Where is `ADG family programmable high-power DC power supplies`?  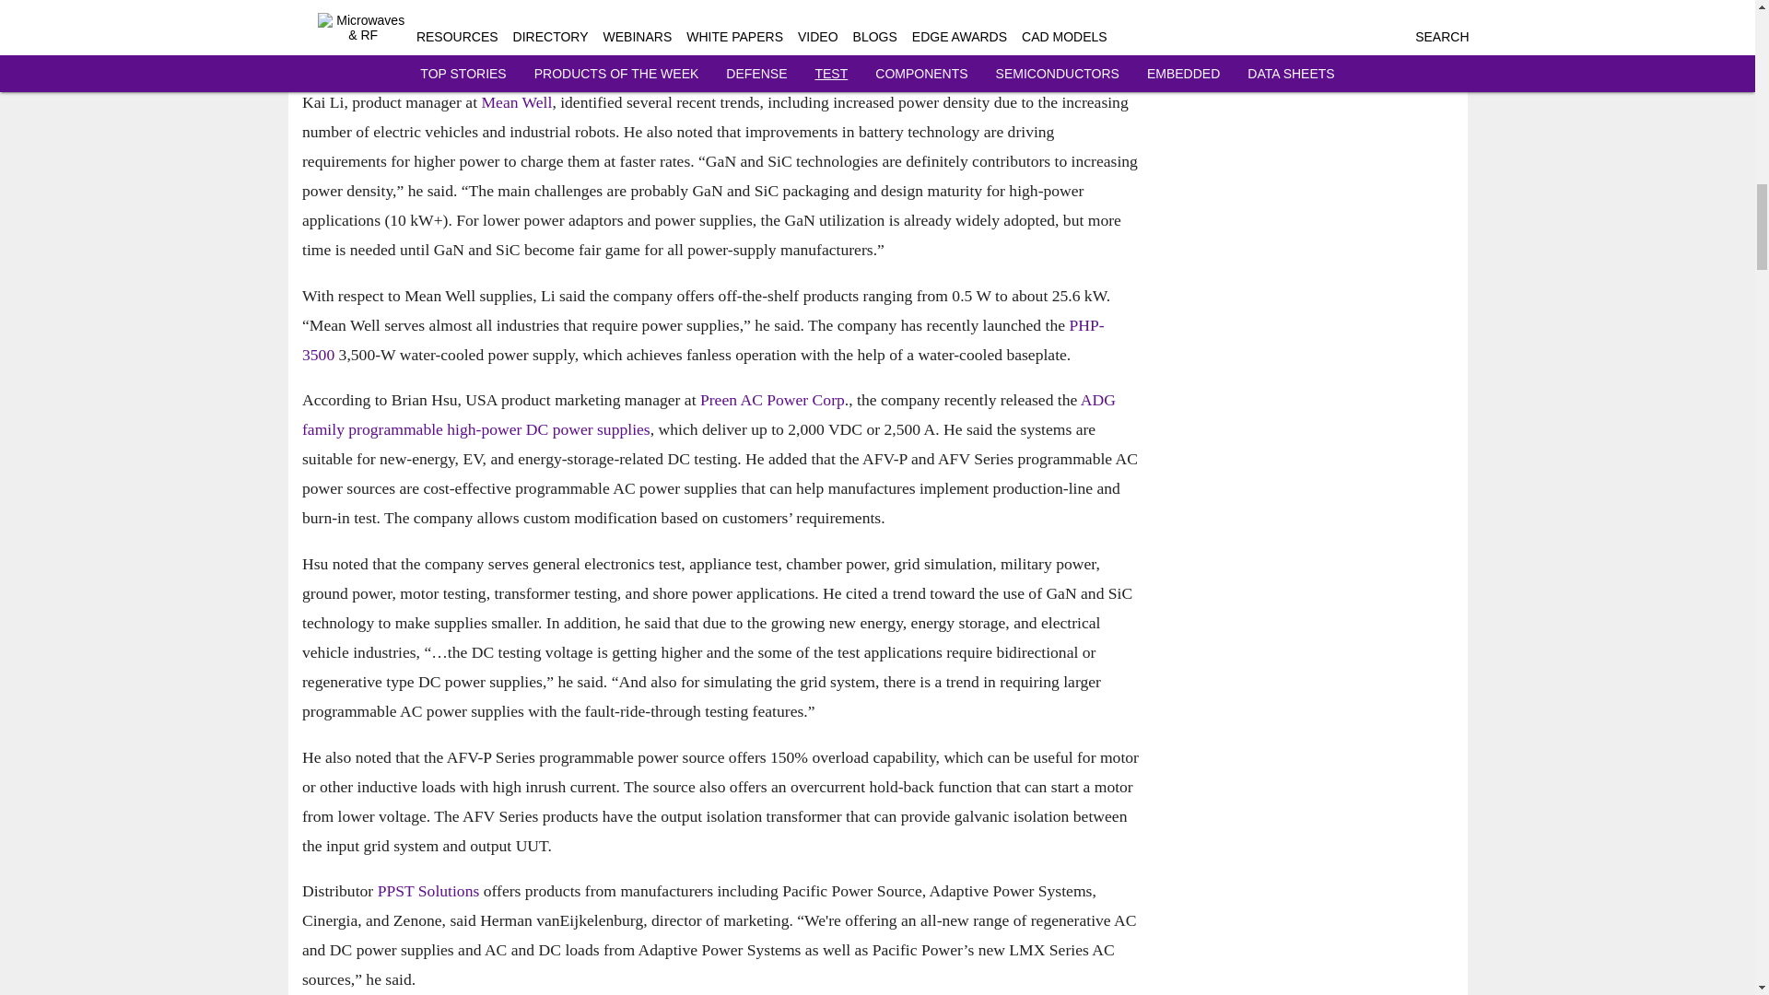 ADG family programmable high-power DC power supplies is located at coordinates (709, 415).